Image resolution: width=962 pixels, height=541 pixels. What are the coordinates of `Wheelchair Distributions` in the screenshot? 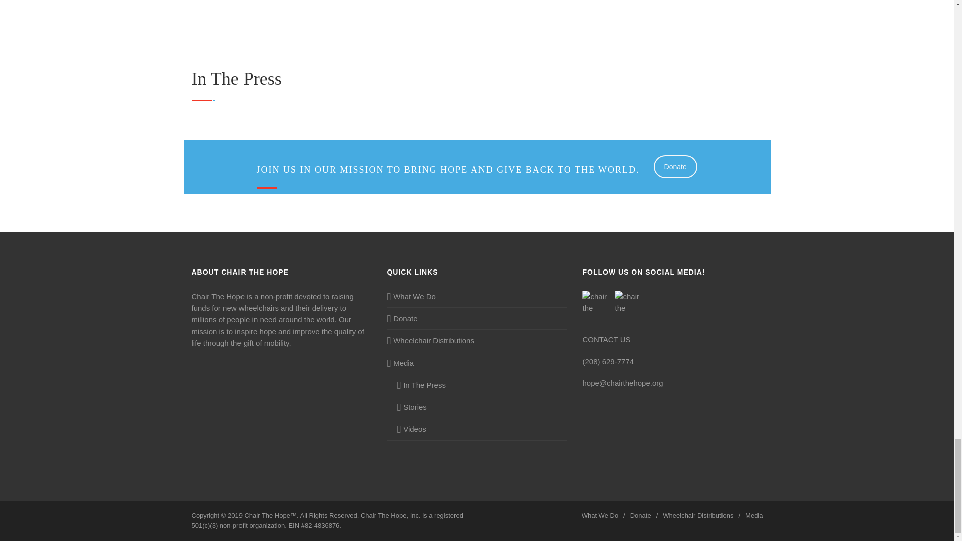 It's located at (430, 341).